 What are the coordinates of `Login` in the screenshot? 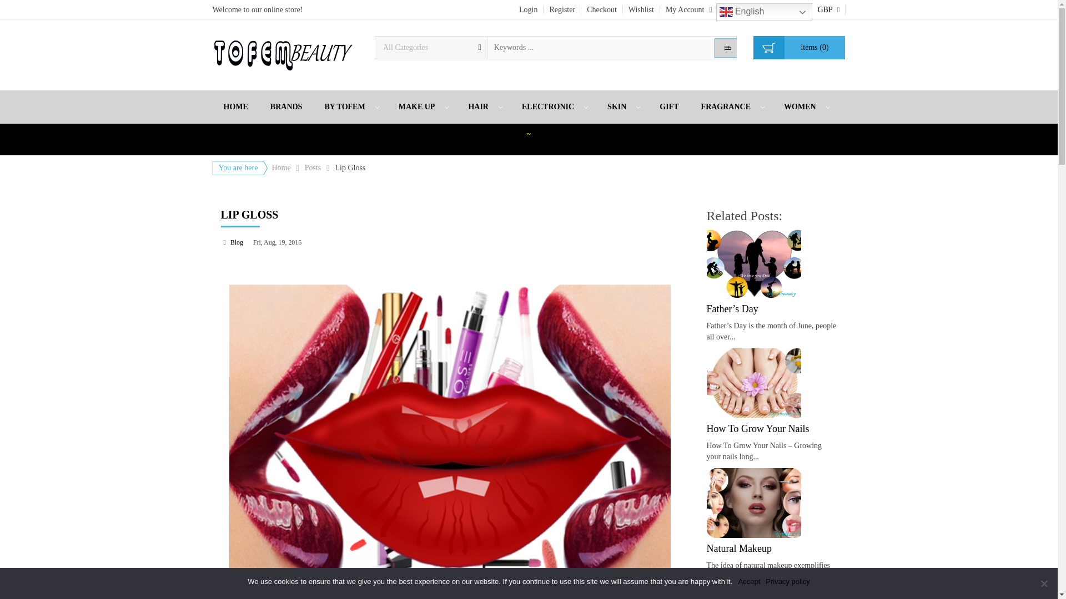 It's located at (529, 9).